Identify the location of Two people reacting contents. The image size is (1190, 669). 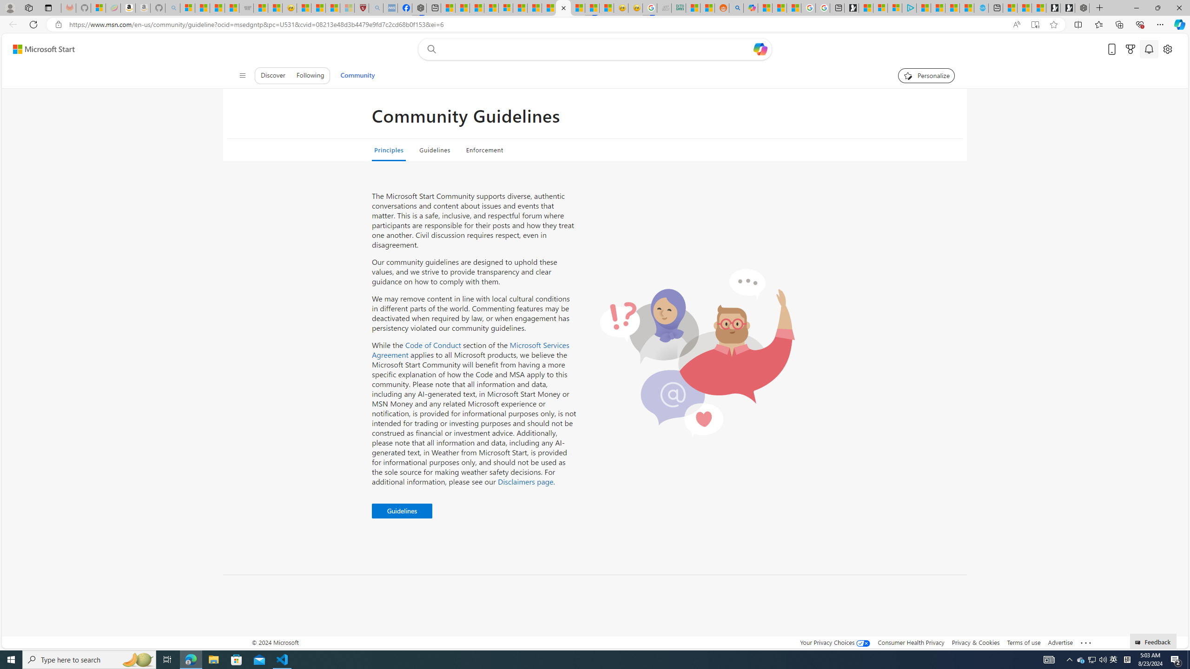
(697, 353).